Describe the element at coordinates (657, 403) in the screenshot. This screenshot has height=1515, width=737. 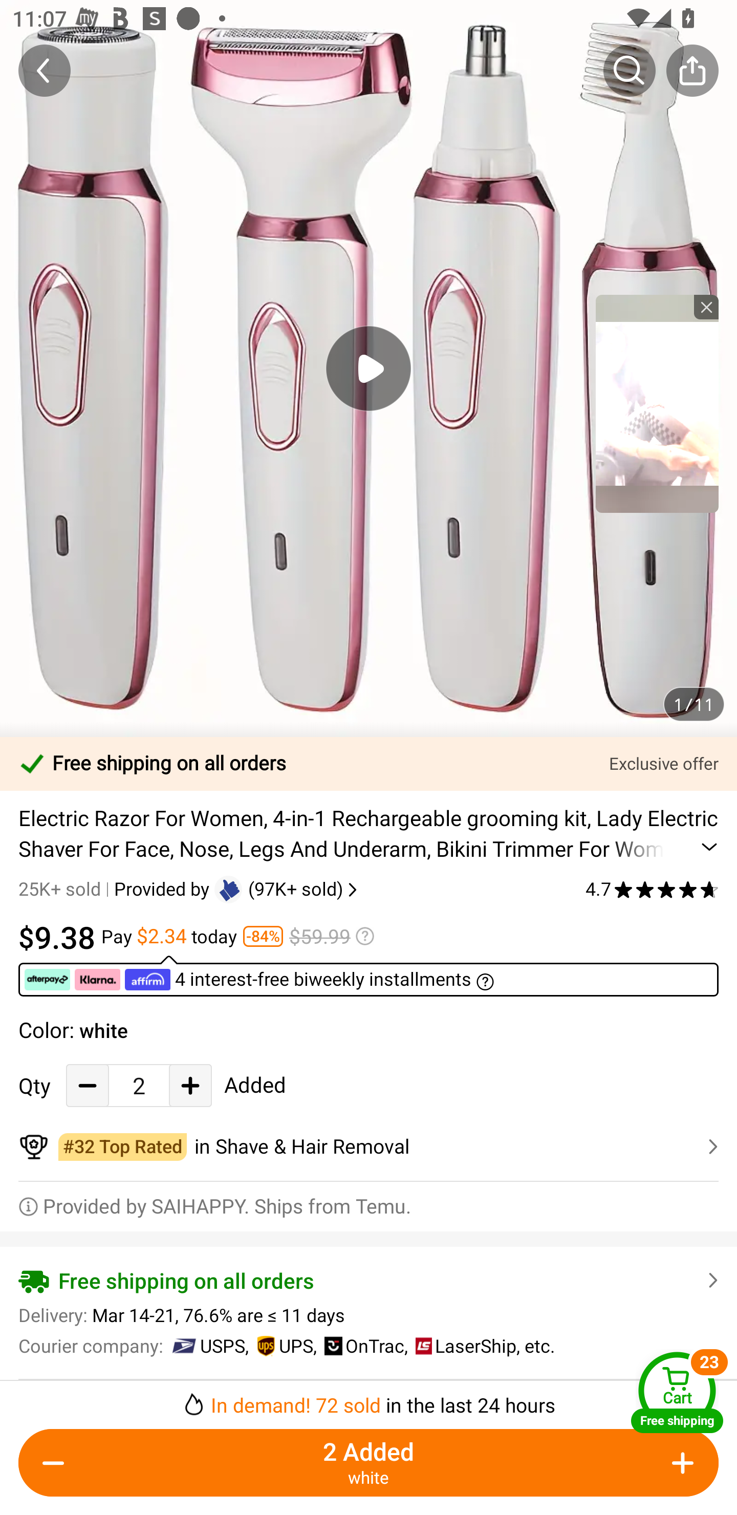
I see `tronplayer_view` at that location.